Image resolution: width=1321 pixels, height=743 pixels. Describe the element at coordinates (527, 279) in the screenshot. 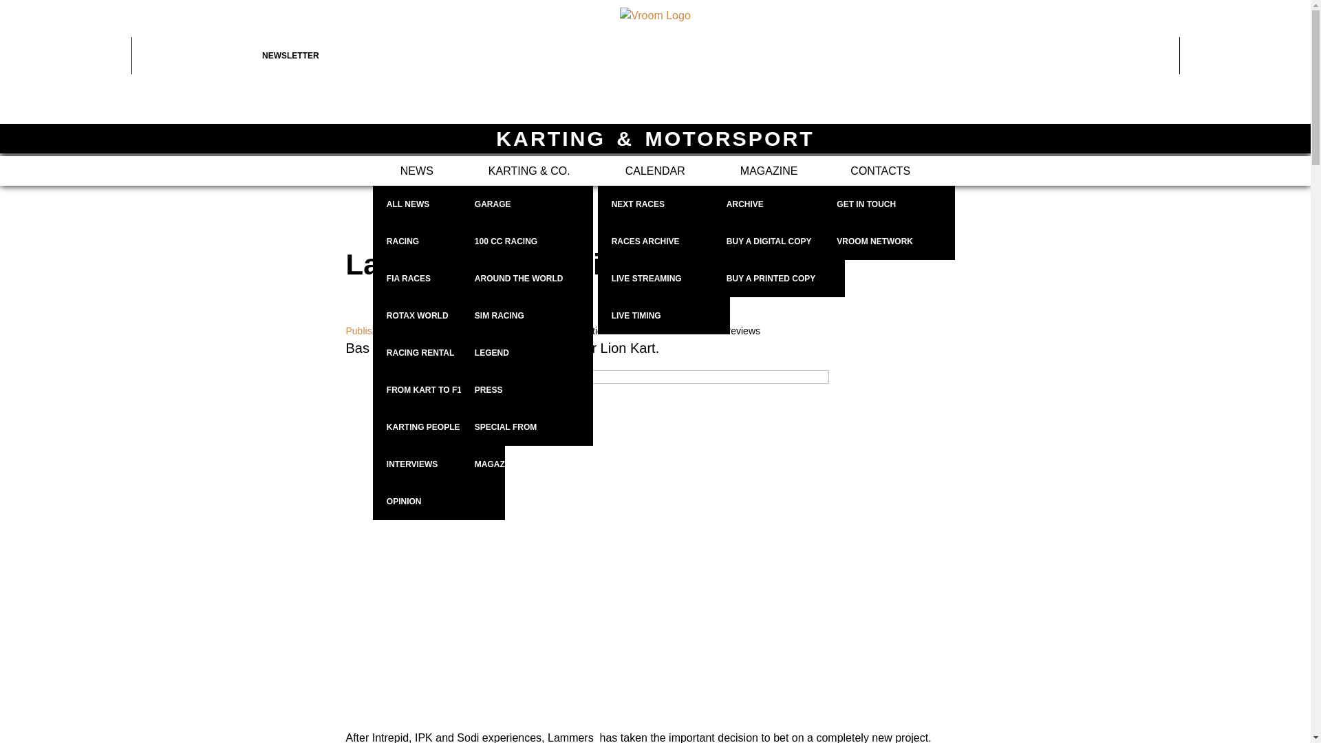

I see `AROUND THE WORLD` at that location.